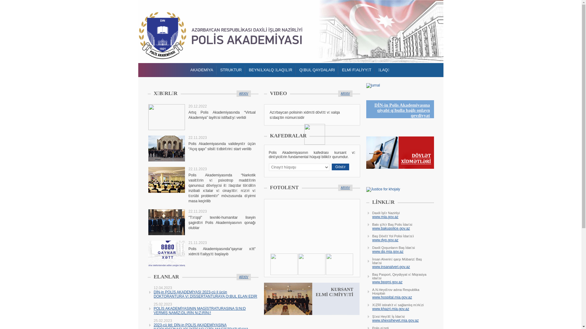  What do you see at coordinates (385, 282) in the screenshot?
I see `www.bpqmi.gov.az` at bounding box center [385, 282].